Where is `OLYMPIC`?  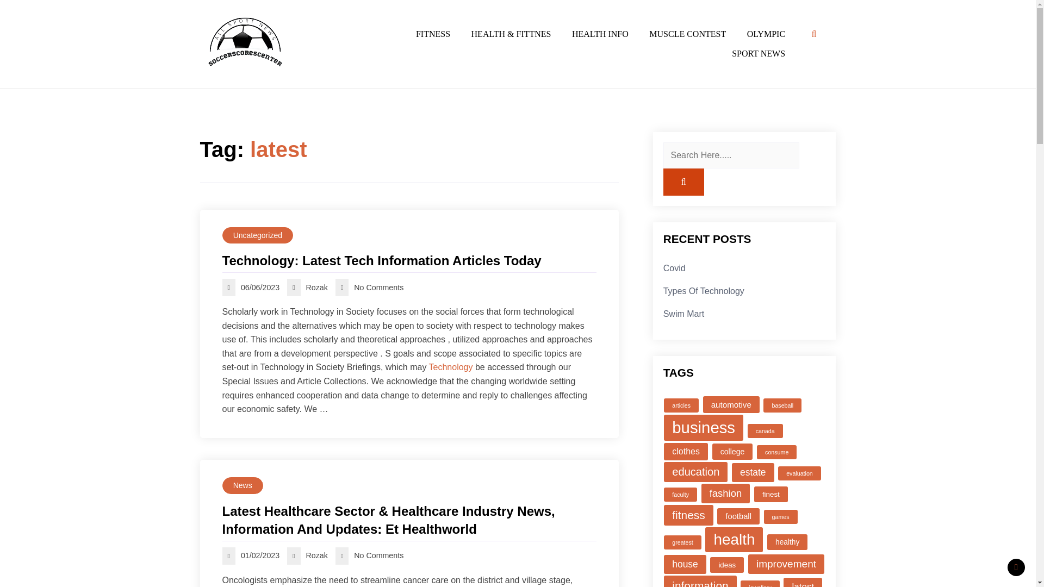 OLYMPIC is located at coordinates (766, 34).